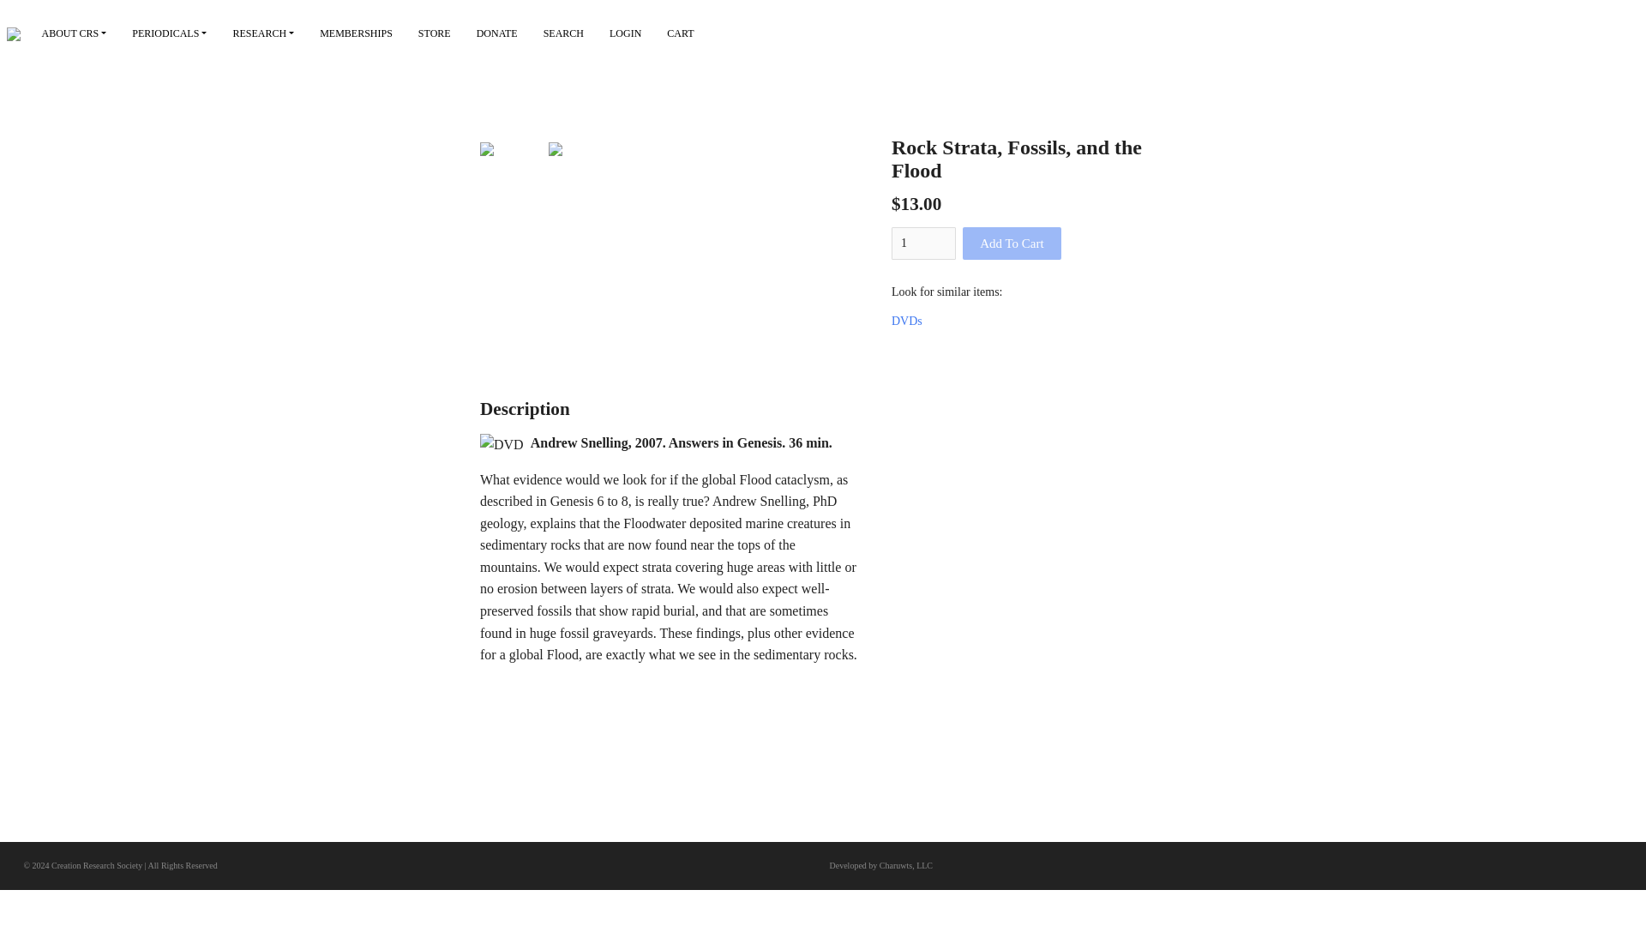 The height and width of the screenshot is (926, 1646). Describe the element at coordinates (355, 33) in the screenshot. I see `MEMBERSHIPS` at that location.